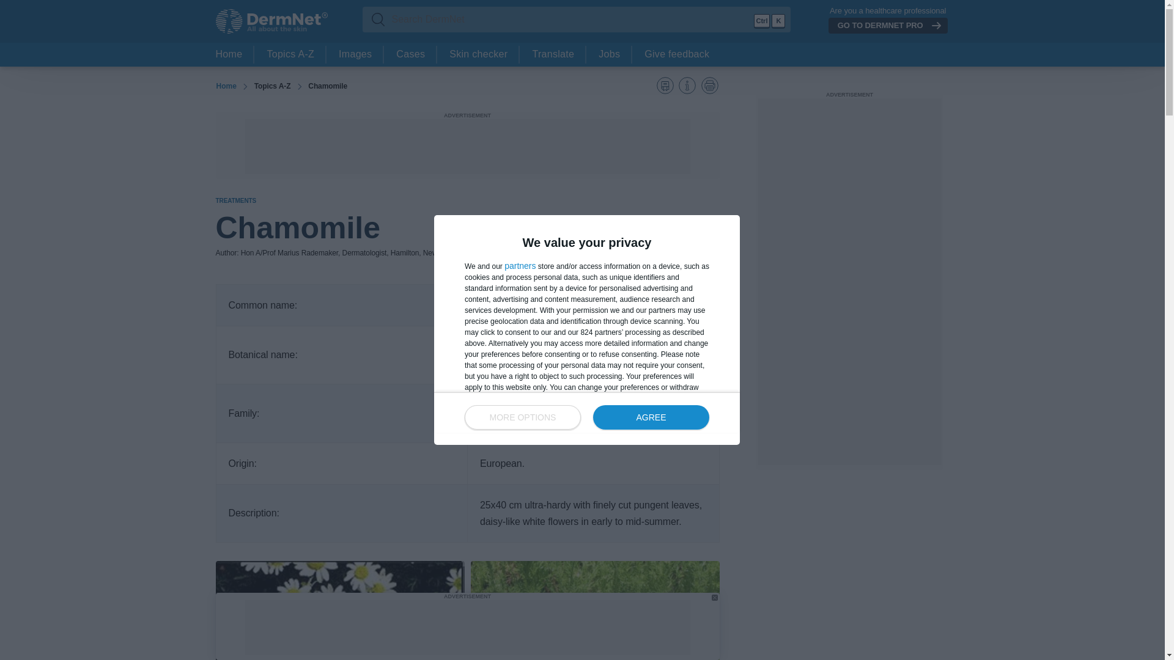  I want to click on Translate, so click(553, 55).